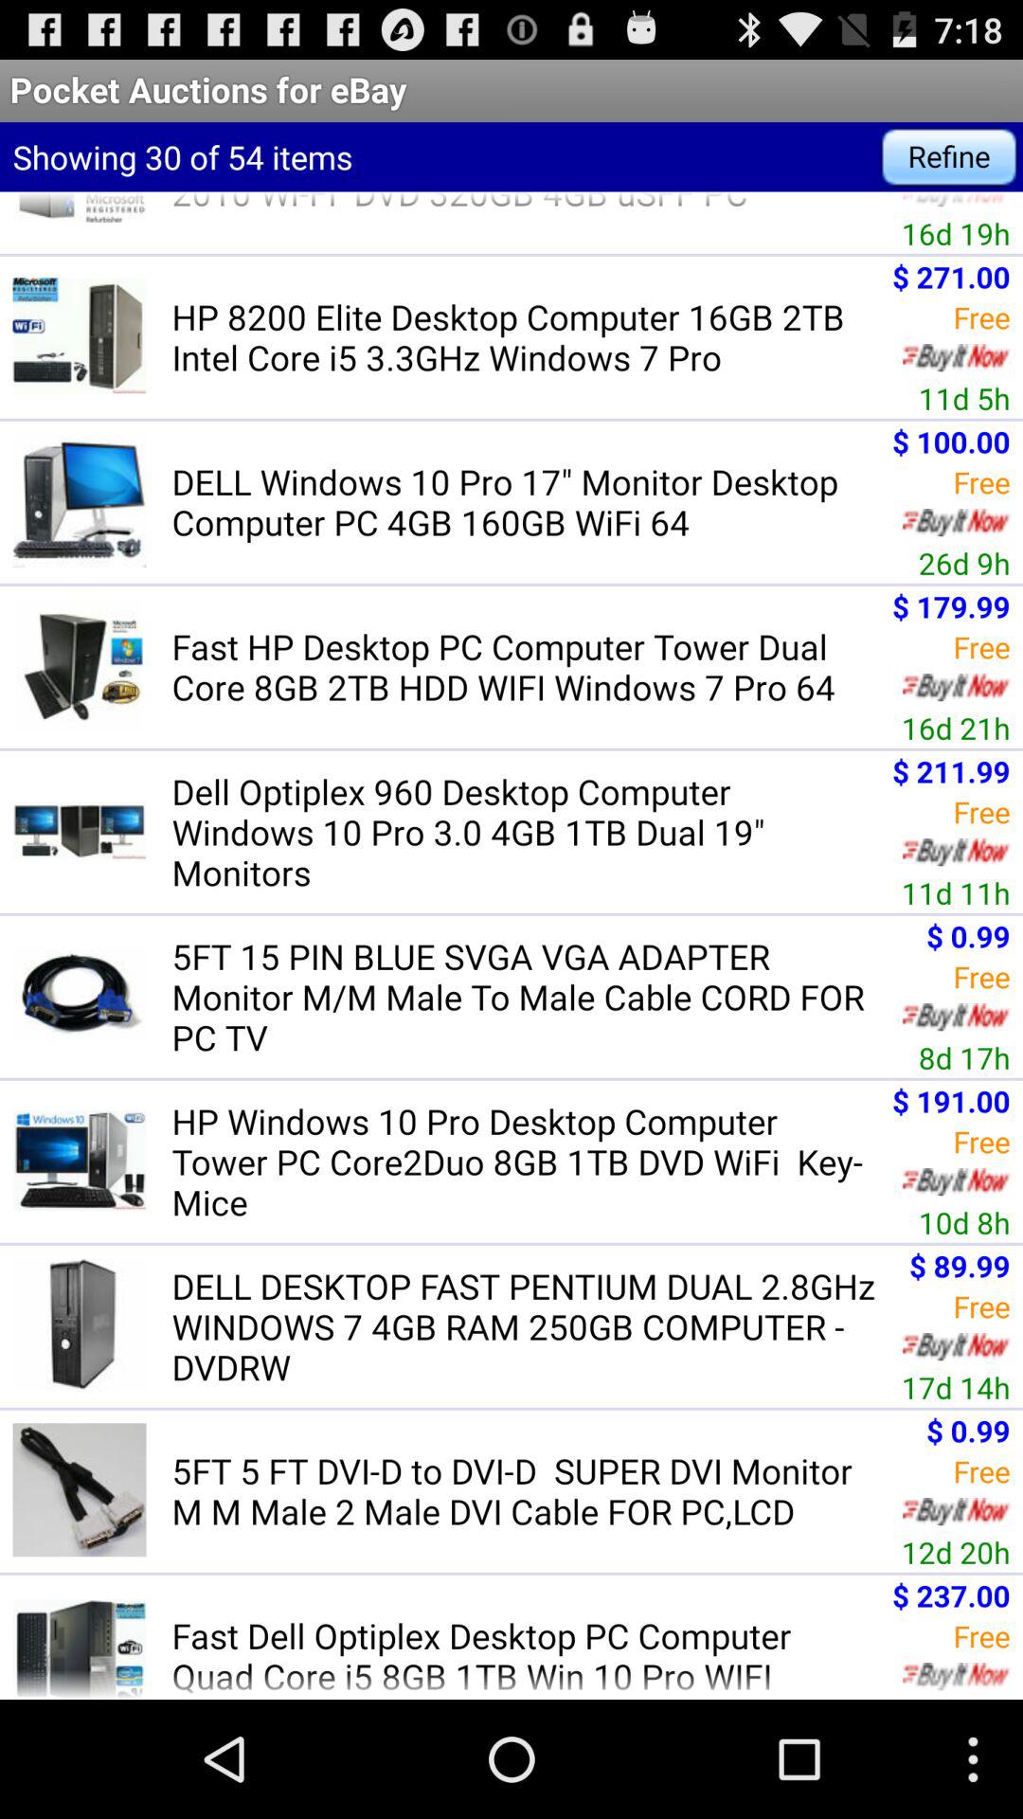  I want to click on select the 5ft 5 ft, so click(530, 1491).